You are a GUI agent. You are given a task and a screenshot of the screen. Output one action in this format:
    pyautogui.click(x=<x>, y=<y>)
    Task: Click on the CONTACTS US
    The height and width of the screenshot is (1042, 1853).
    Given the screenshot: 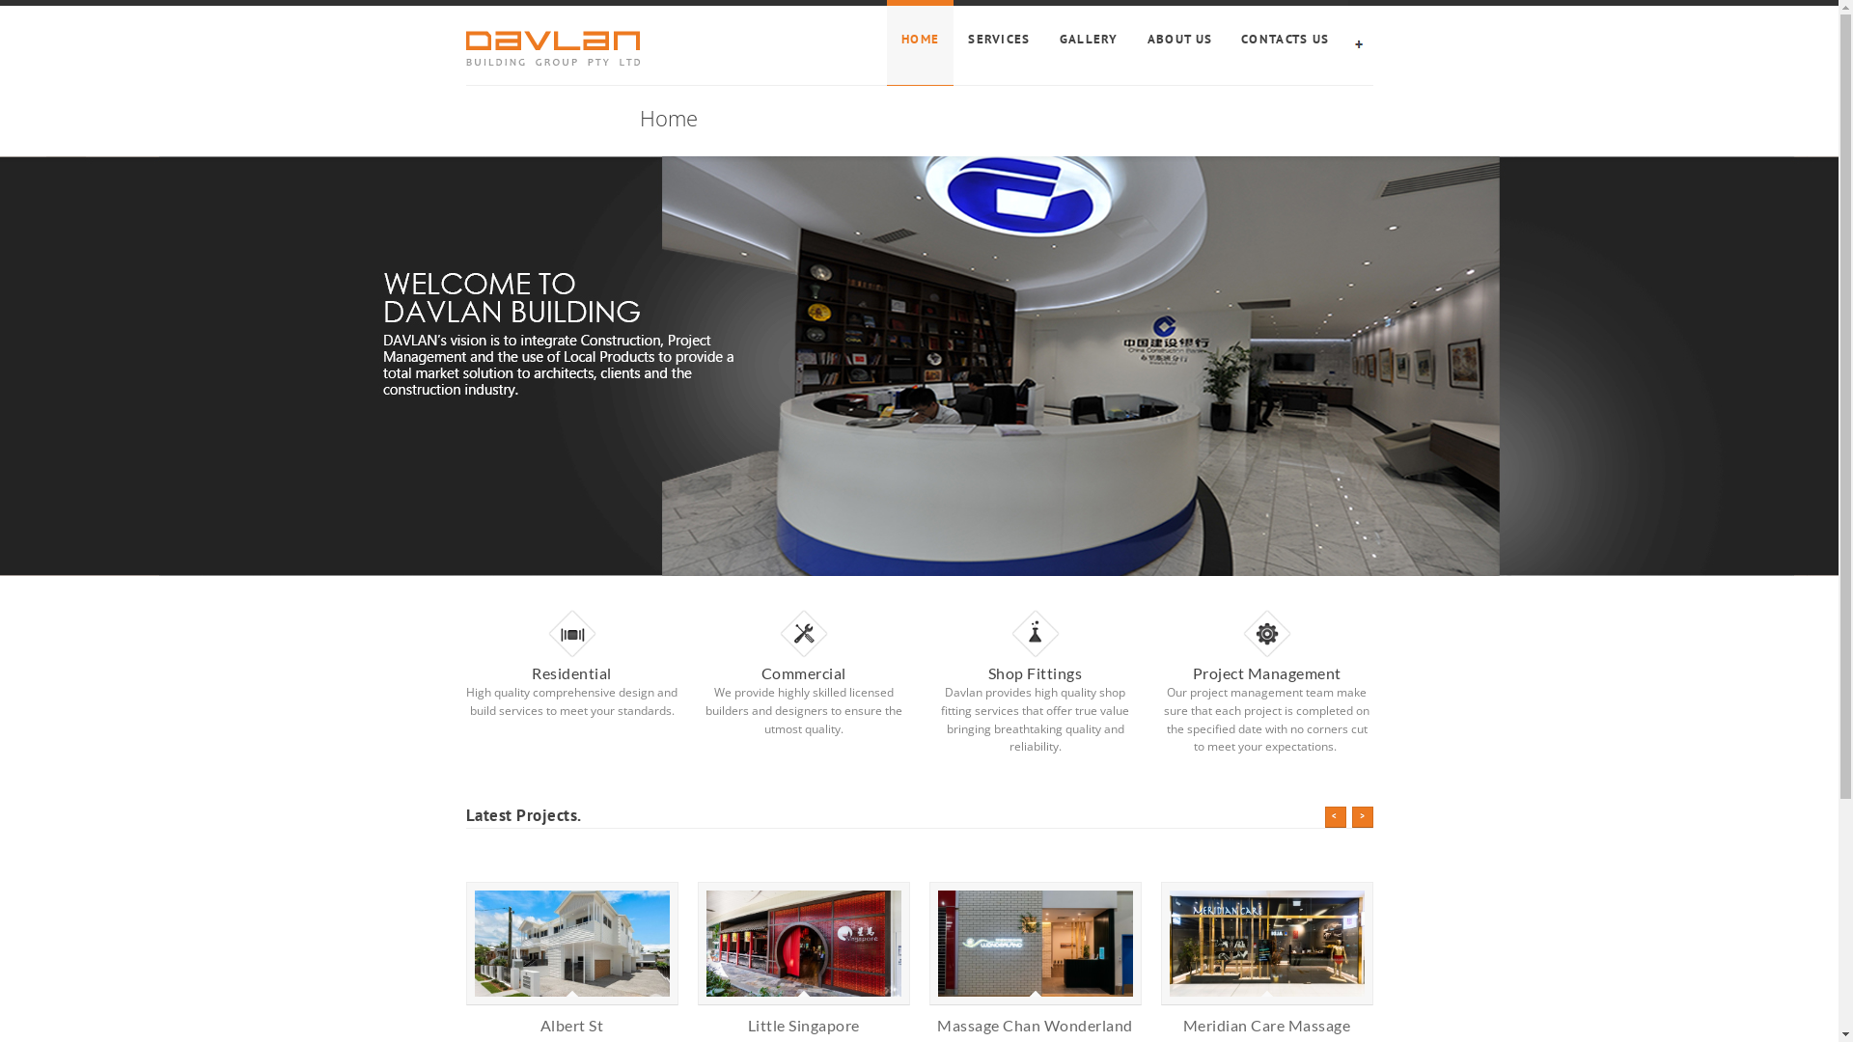 What is the action you would take?
    pyautogui.click(x=1286, y=42)
    